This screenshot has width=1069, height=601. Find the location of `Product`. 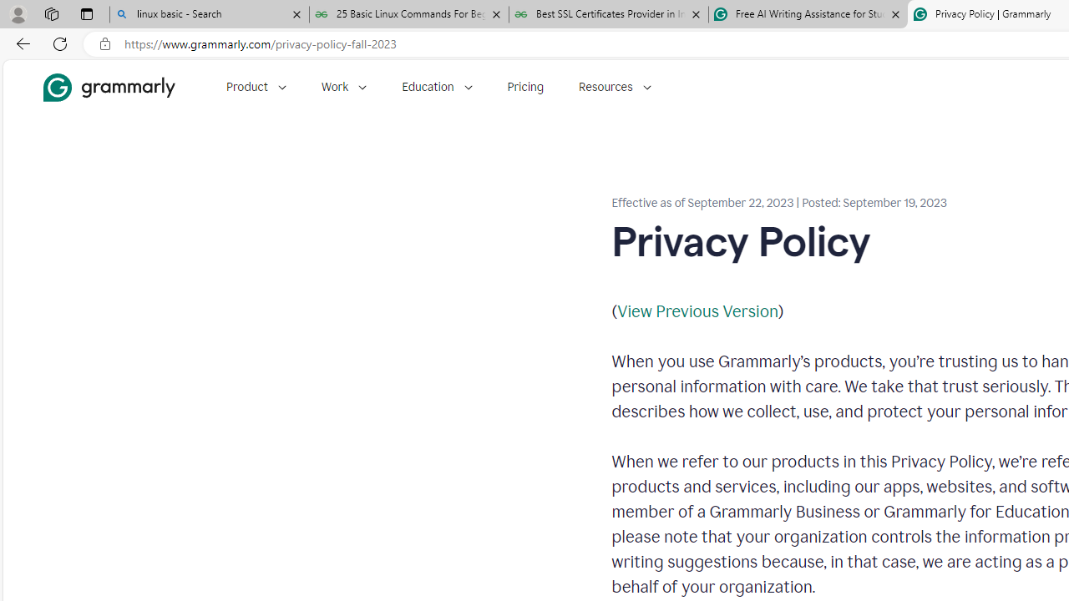

Product is located at coordinates (256, 87).